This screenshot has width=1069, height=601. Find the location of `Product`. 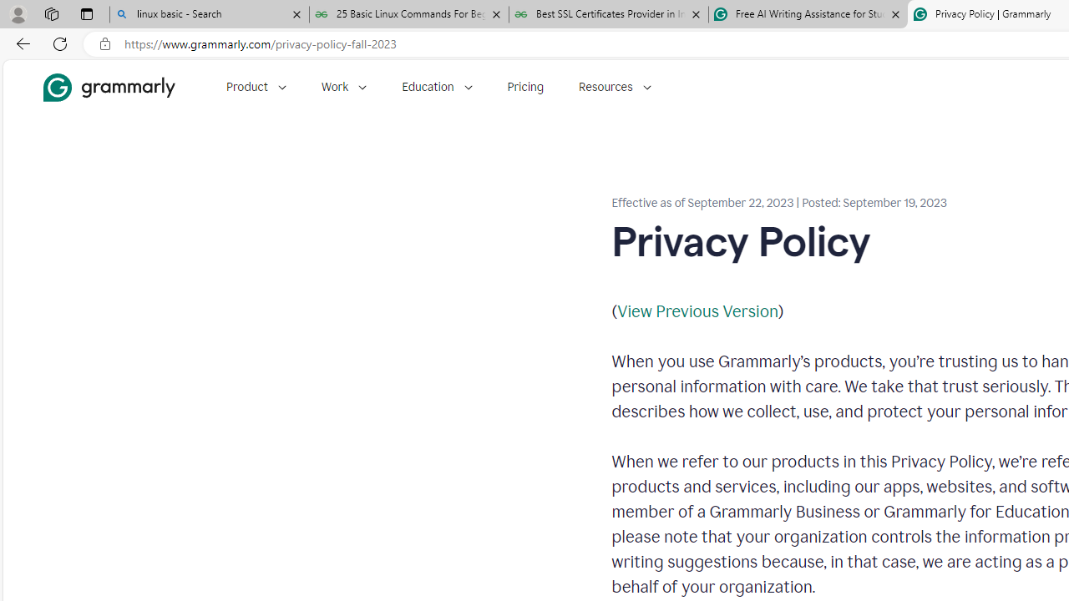

Product is located at coordinates (256, 87).